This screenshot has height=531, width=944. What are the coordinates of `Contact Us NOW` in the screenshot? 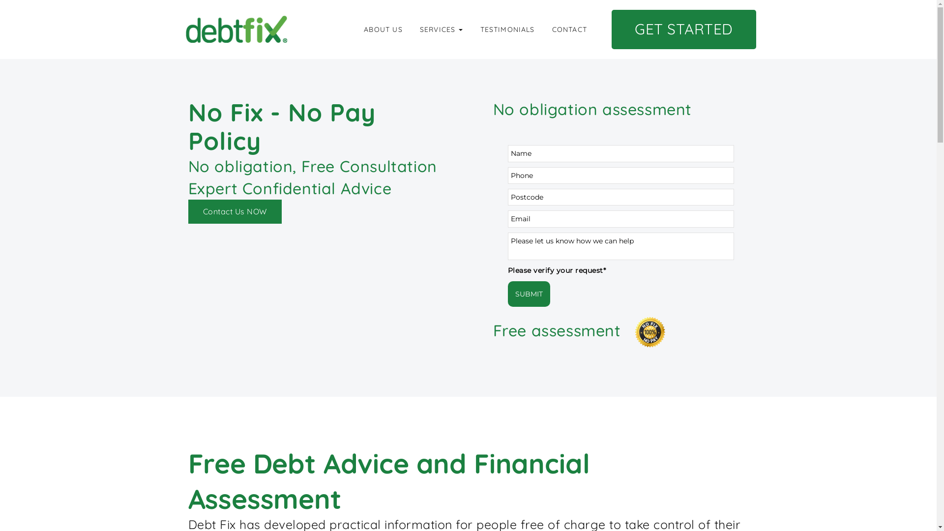 It's located at (235, 211).